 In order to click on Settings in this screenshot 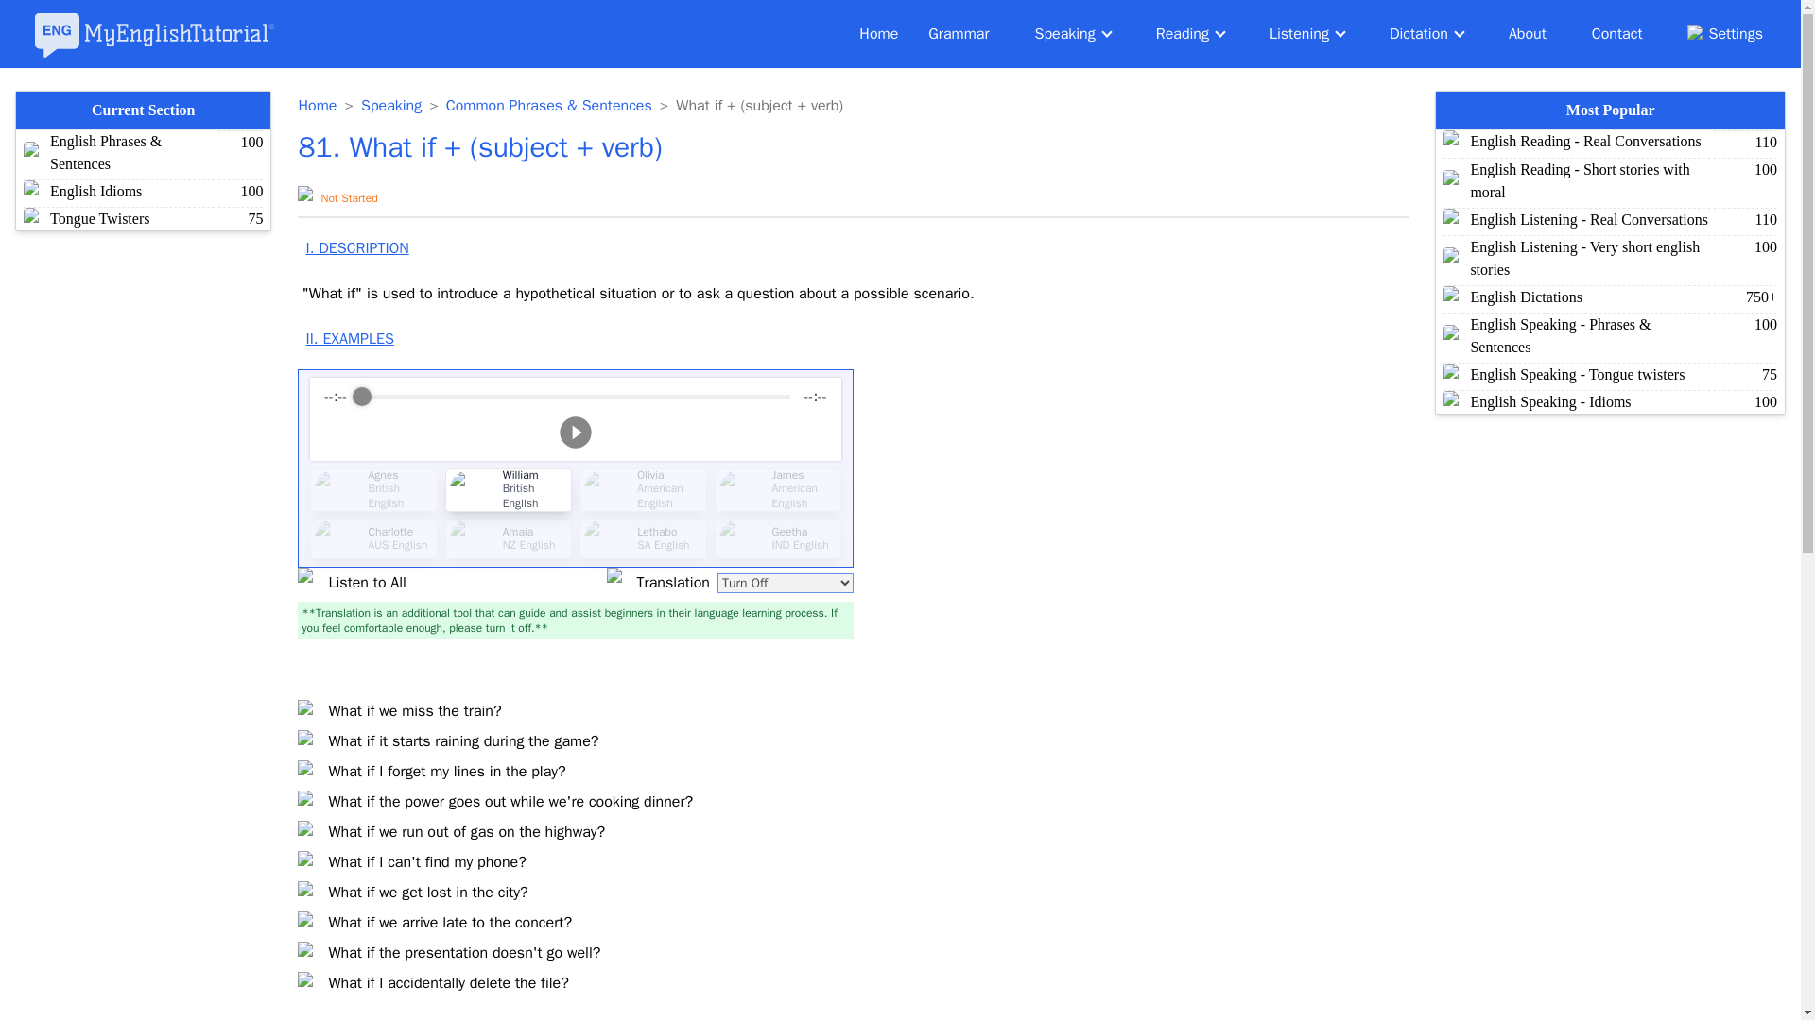, I will do `click(1724, 34)`.